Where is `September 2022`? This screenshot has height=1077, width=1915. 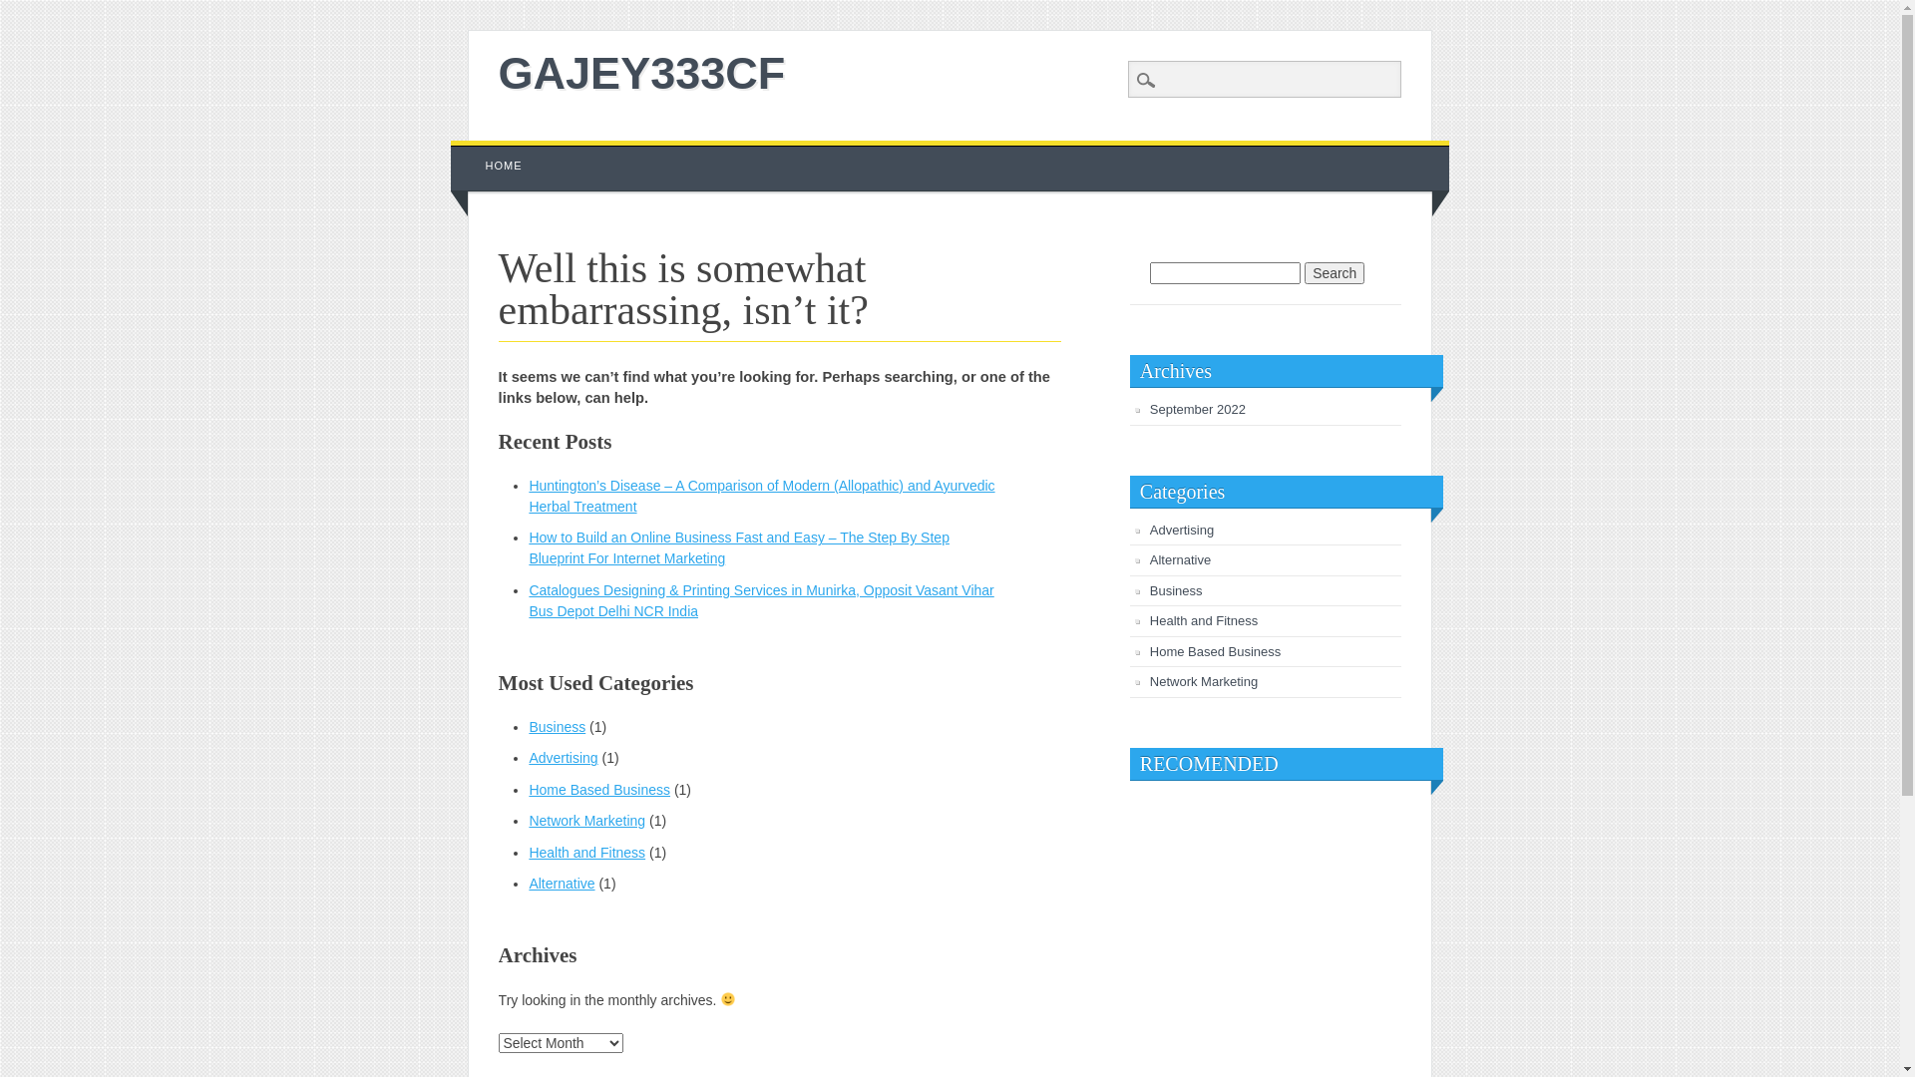 September 2022 is located at coordinates (1198, 409).